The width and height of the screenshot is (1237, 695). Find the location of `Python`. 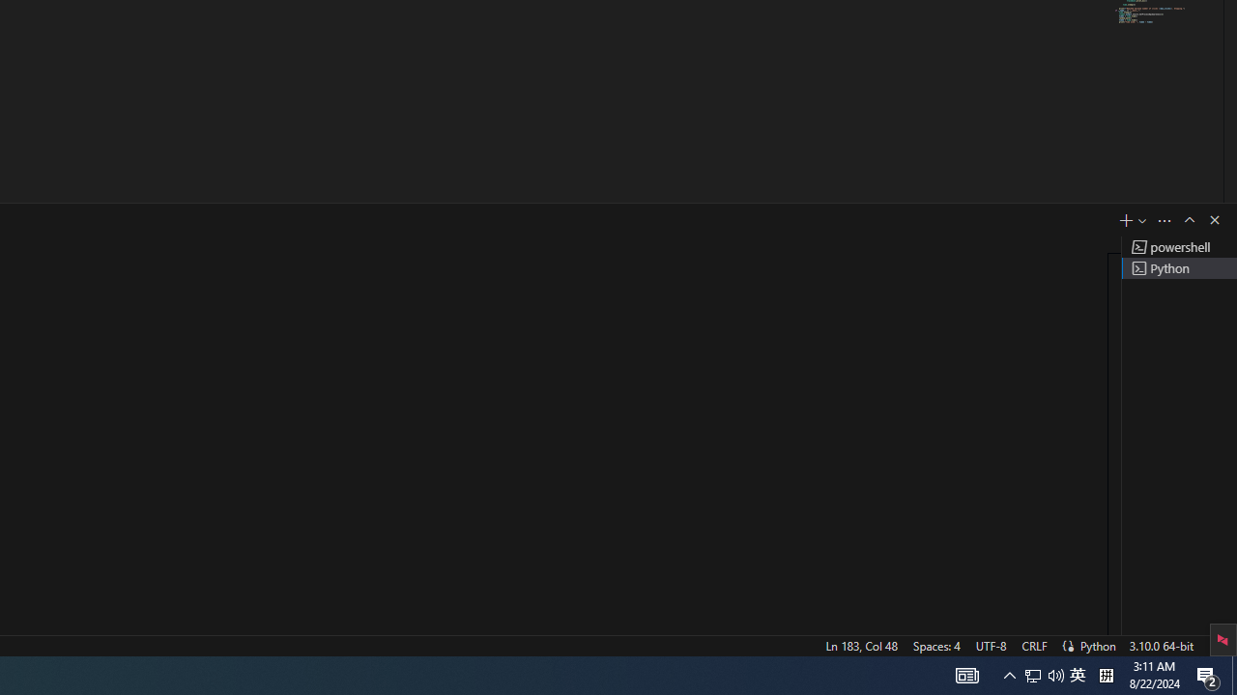

Python is located at coordinates (1098, 645).